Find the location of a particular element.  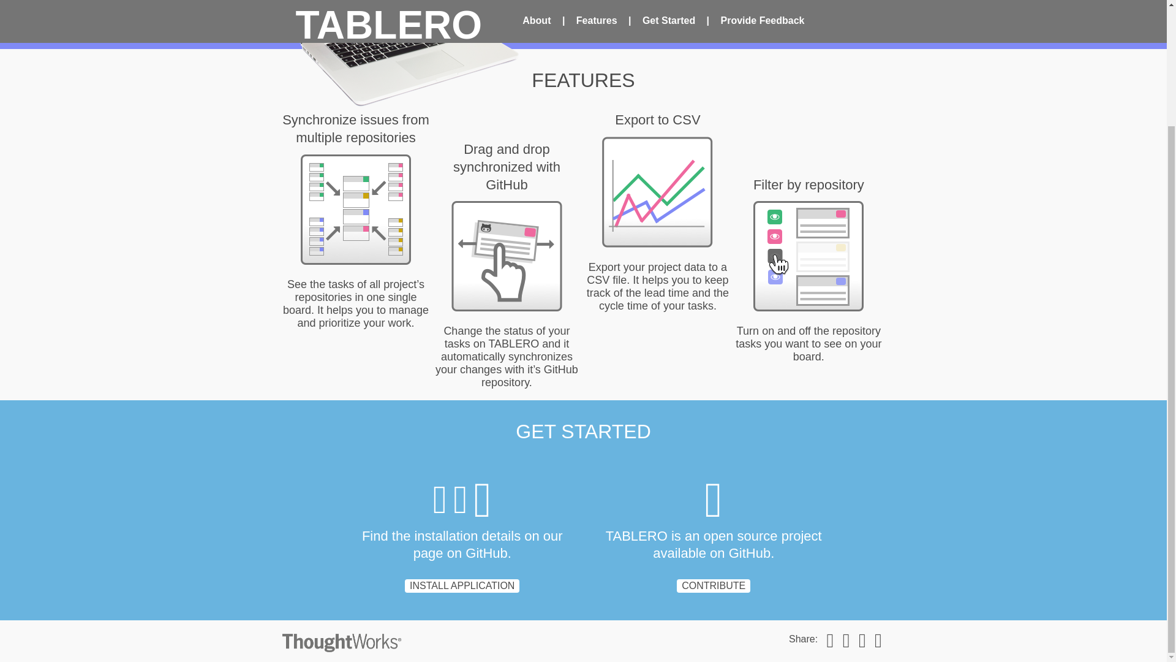

CONTRIBUTE is located at coordinates (714, 586).